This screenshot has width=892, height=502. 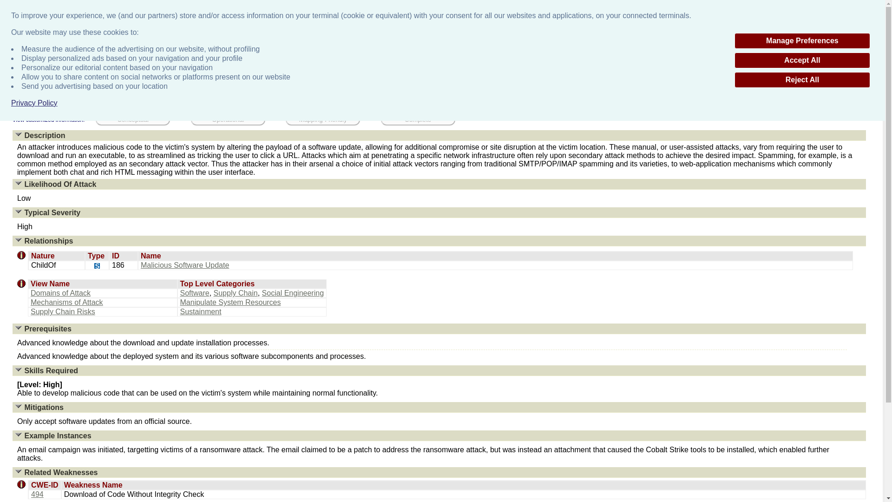 I want to click on Manage Preferences, so click(x=802, y=41).